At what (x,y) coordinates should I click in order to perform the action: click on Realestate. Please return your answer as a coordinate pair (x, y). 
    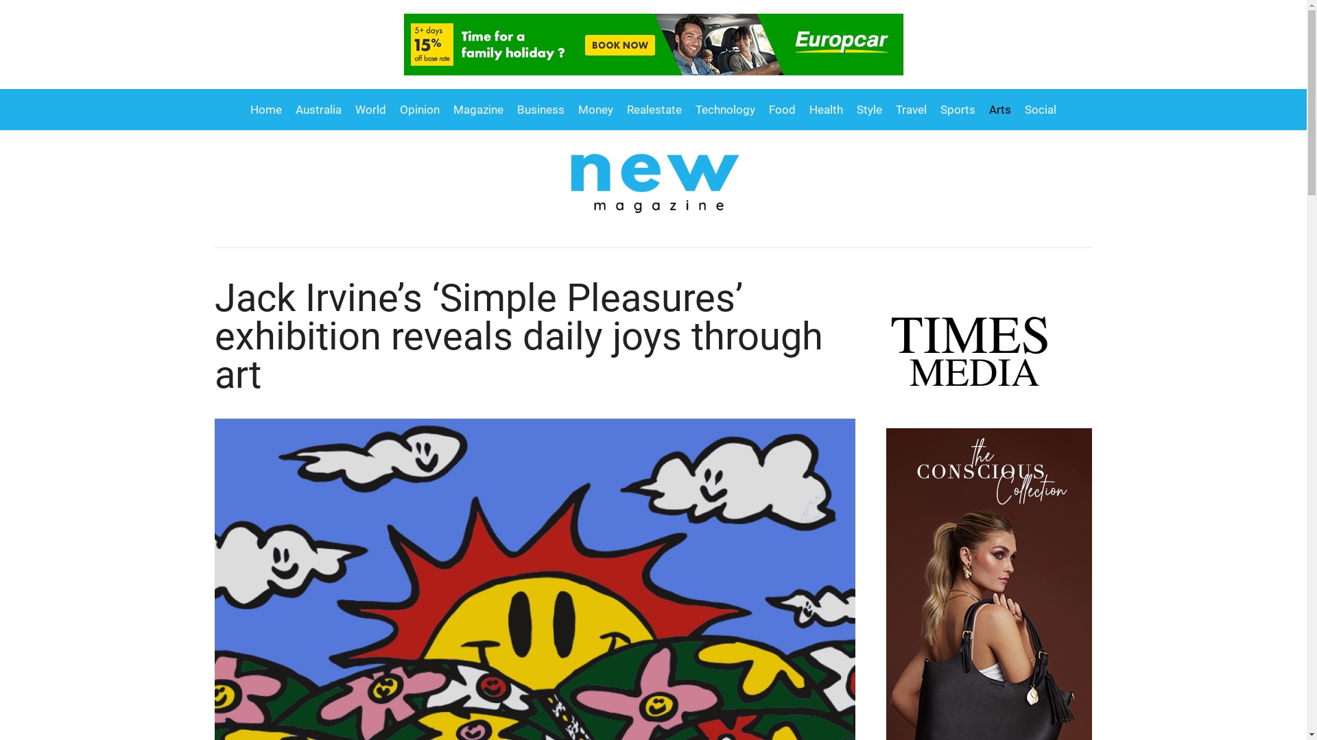
    Looking at the image, I should click on (654, 110).